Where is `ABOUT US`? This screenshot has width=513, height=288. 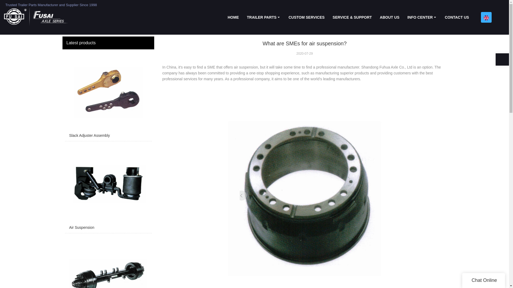
ABOUT US is located at coordinates (390, 17).